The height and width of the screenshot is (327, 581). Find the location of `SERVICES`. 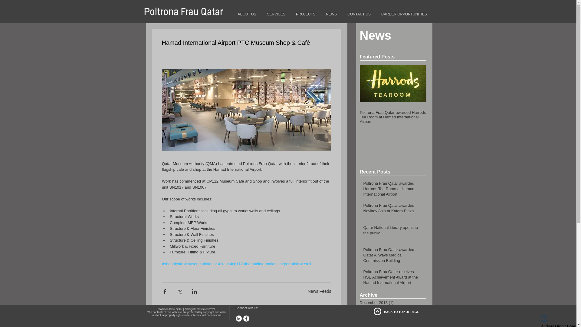

SERVICES is located at coordinates (276, 12).